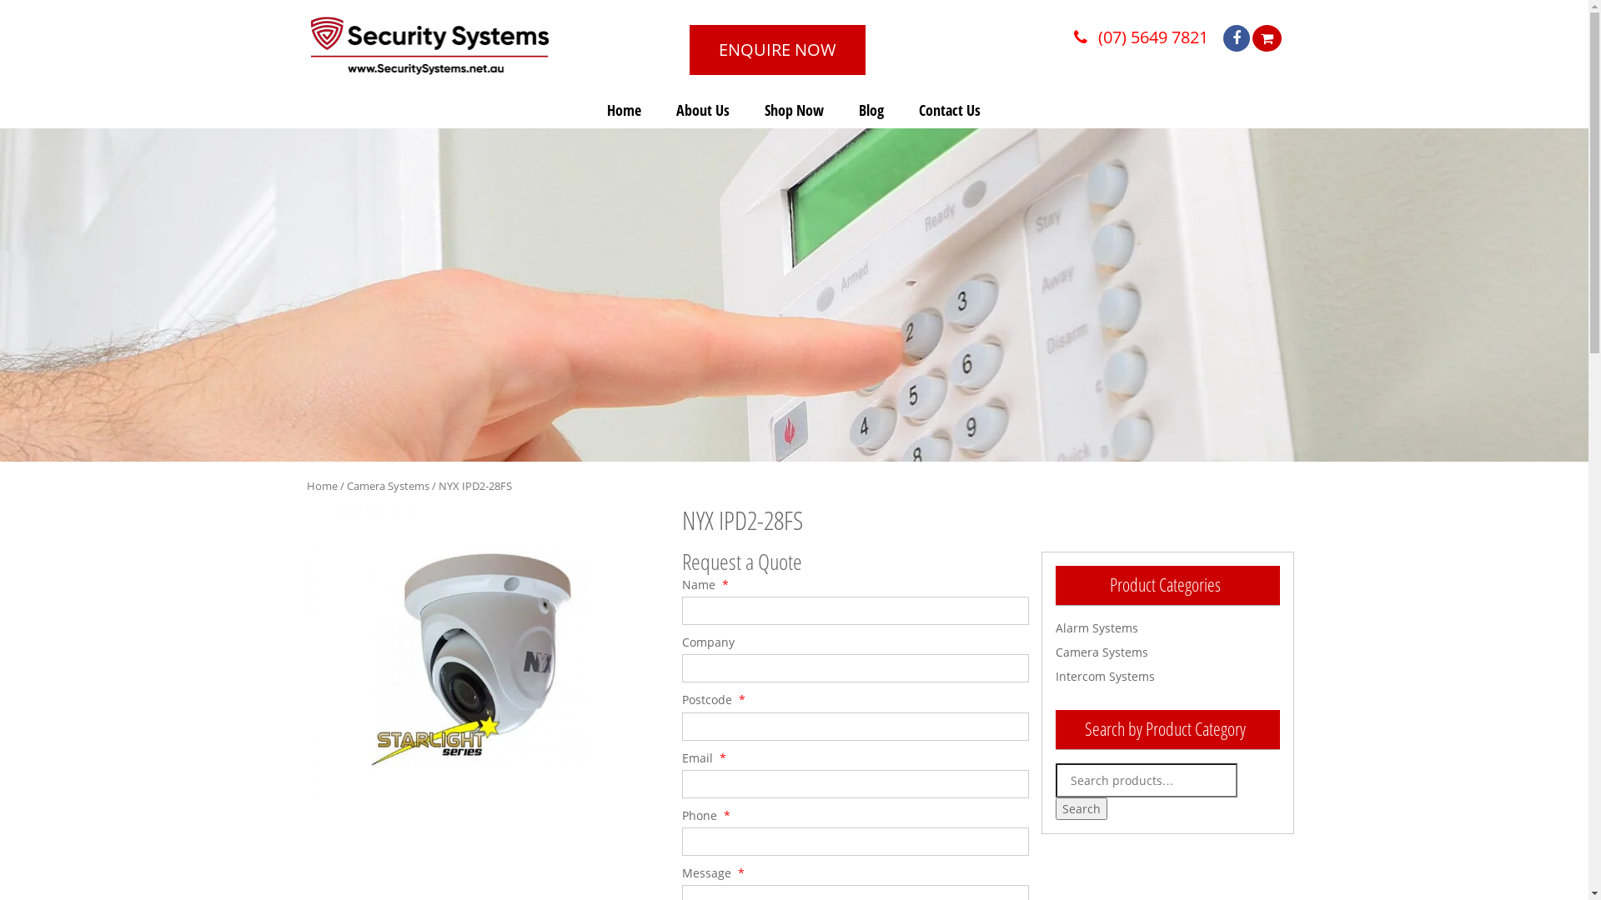 The height and width of the screenshot is (900, 1601). What do you see at coordinates (430, 46) in the screenshot?
I see `Security Systems Online` at bounding box center [430, 46].